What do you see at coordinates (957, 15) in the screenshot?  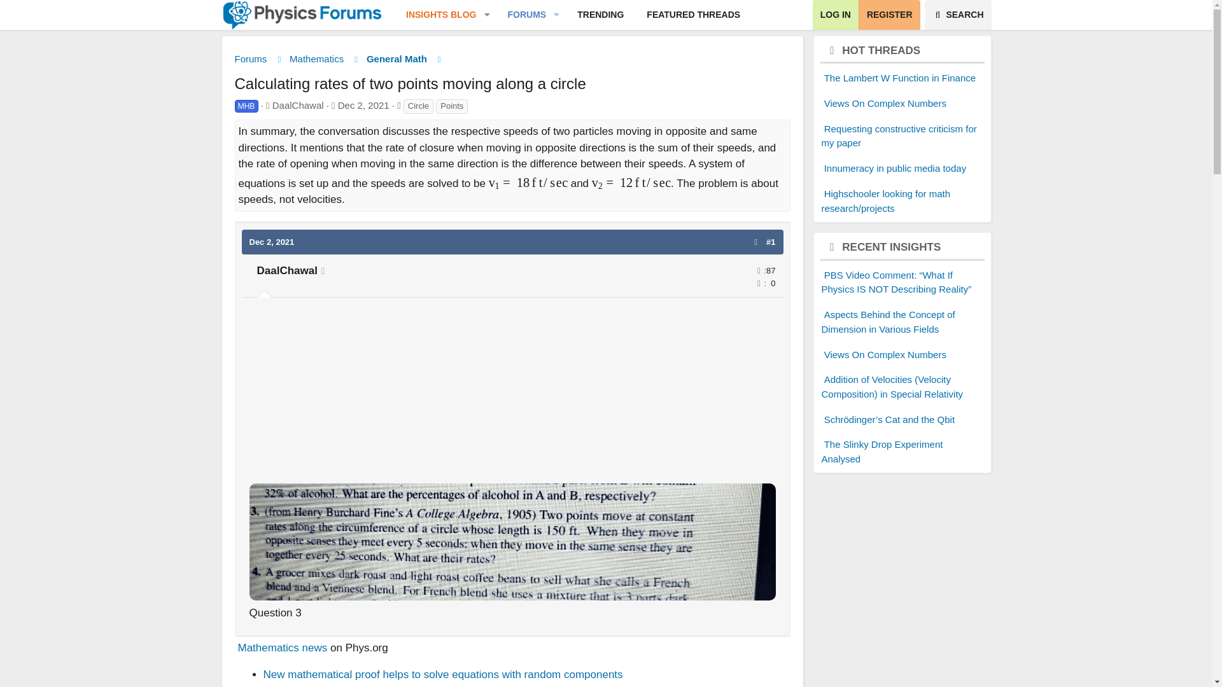 I see `Search` at bounding box center [957, 15].